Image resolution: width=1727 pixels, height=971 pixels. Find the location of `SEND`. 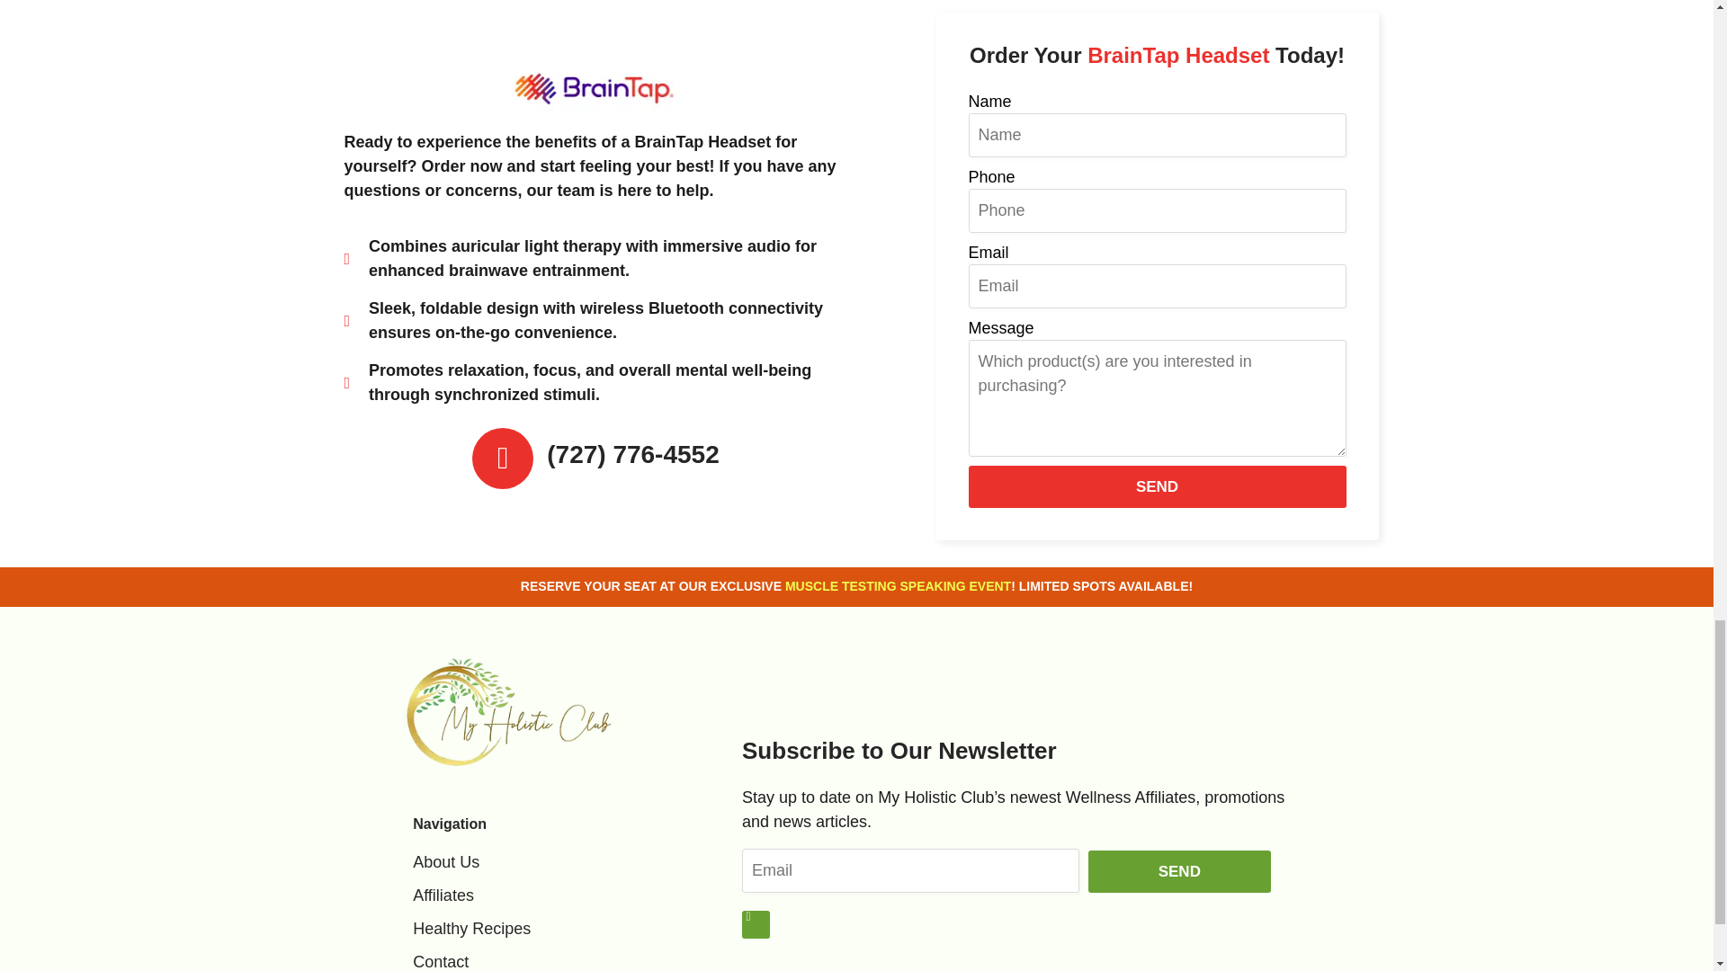

SEND is located at coordinates (1156, 486).